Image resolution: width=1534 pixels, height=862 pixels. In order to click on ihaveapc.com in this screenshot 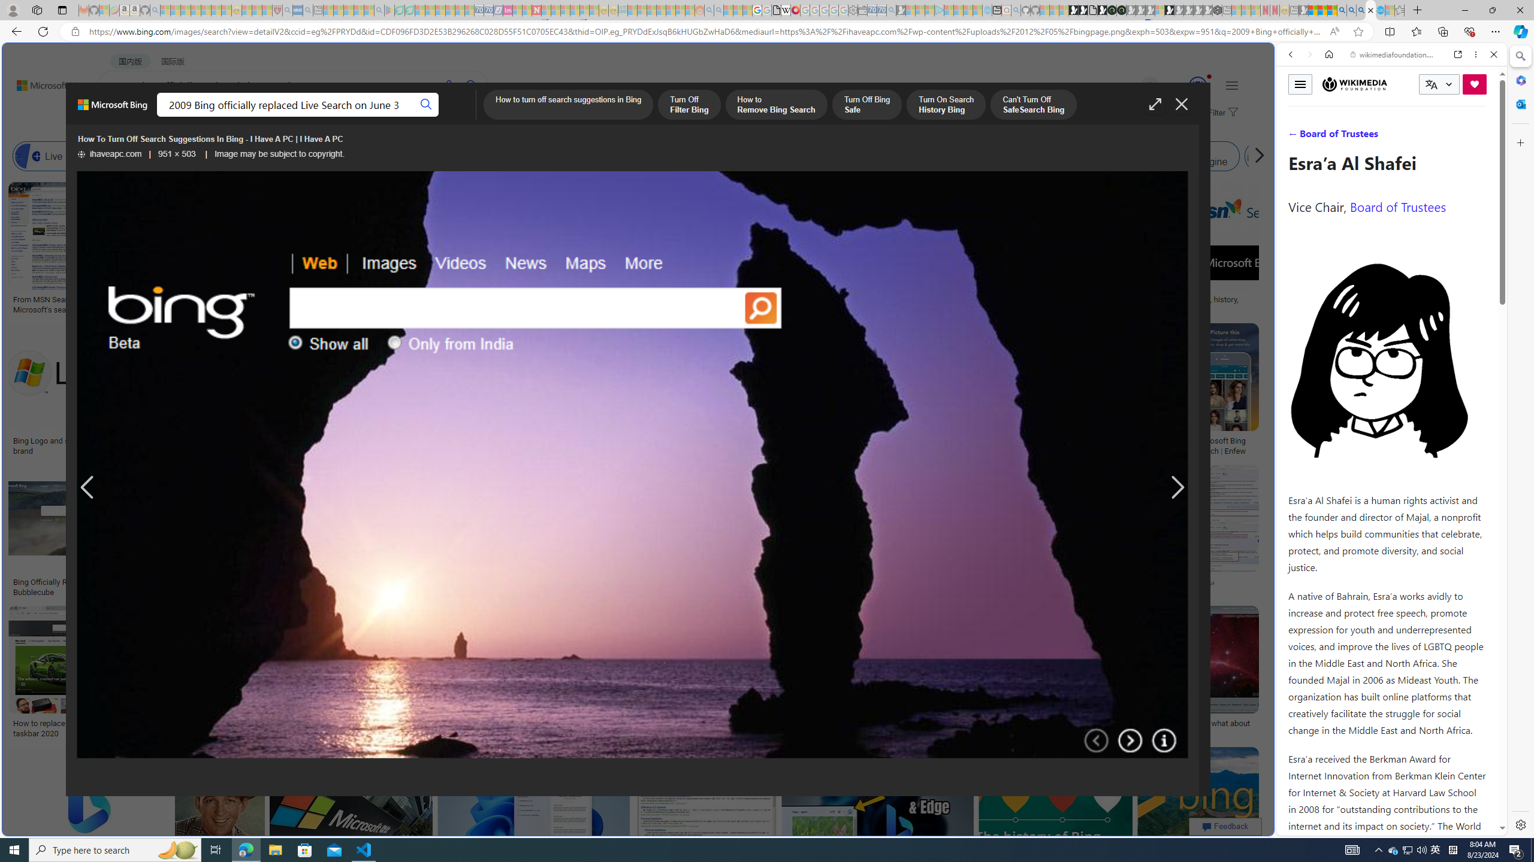, I will do `click(110, 154)`.